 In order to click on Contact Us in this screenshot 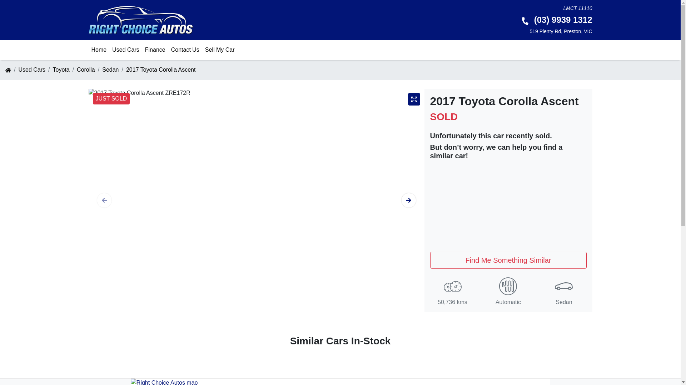, I will do `click(185, 50)`.